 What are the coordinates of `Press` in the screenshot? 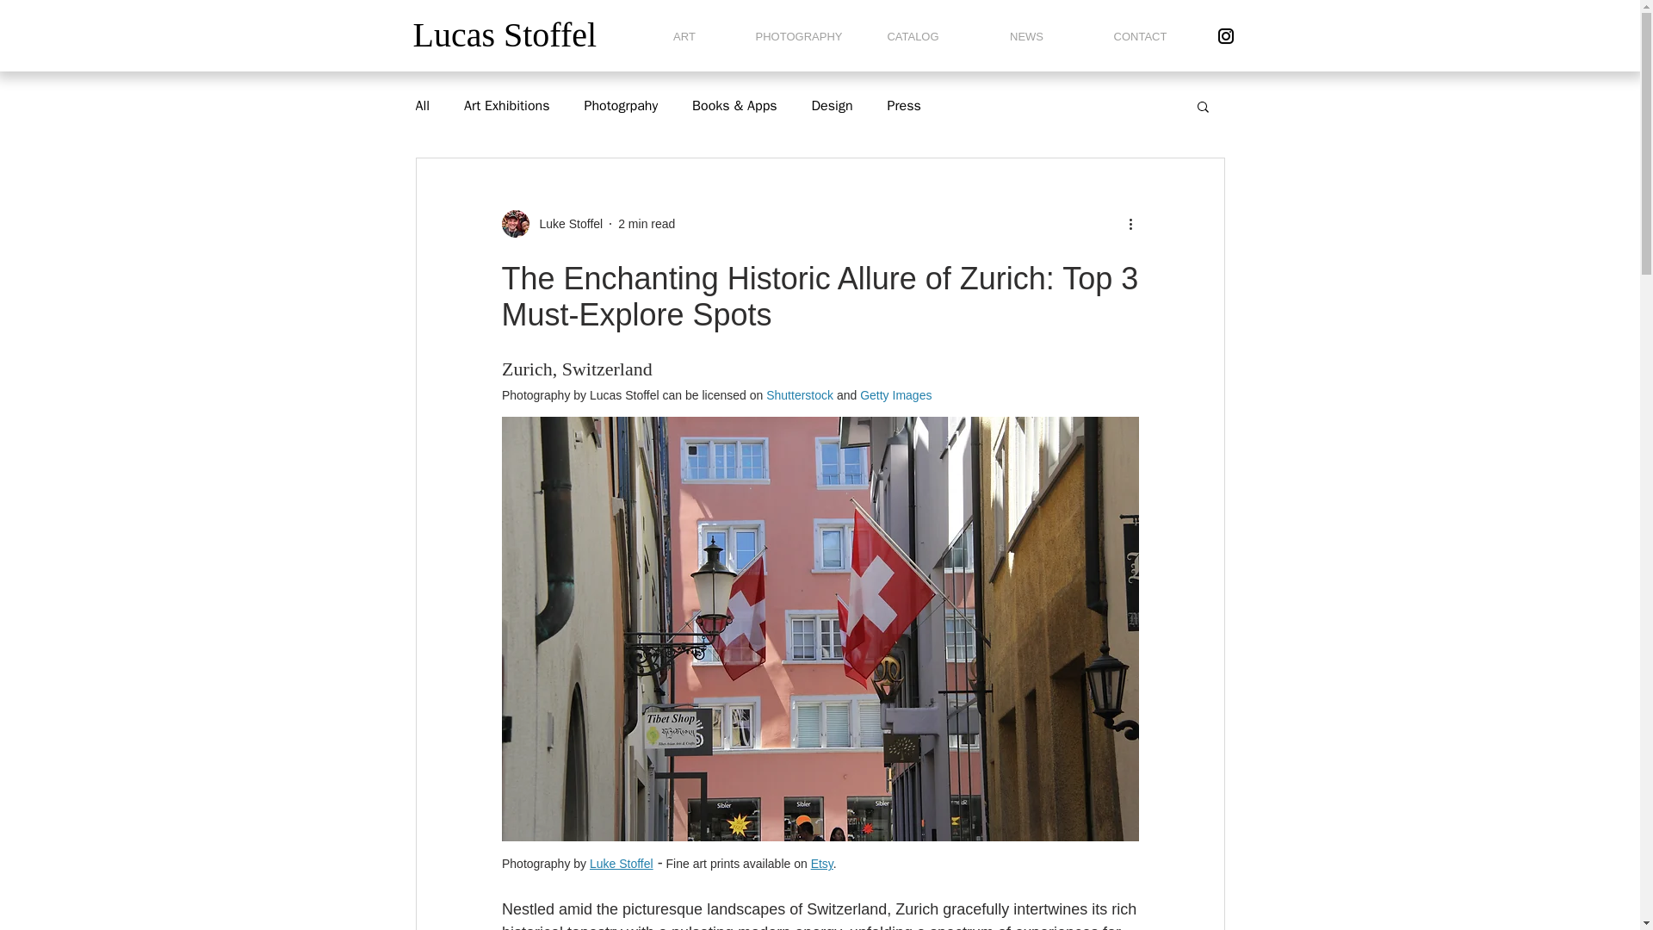 It's located at (903, 105).